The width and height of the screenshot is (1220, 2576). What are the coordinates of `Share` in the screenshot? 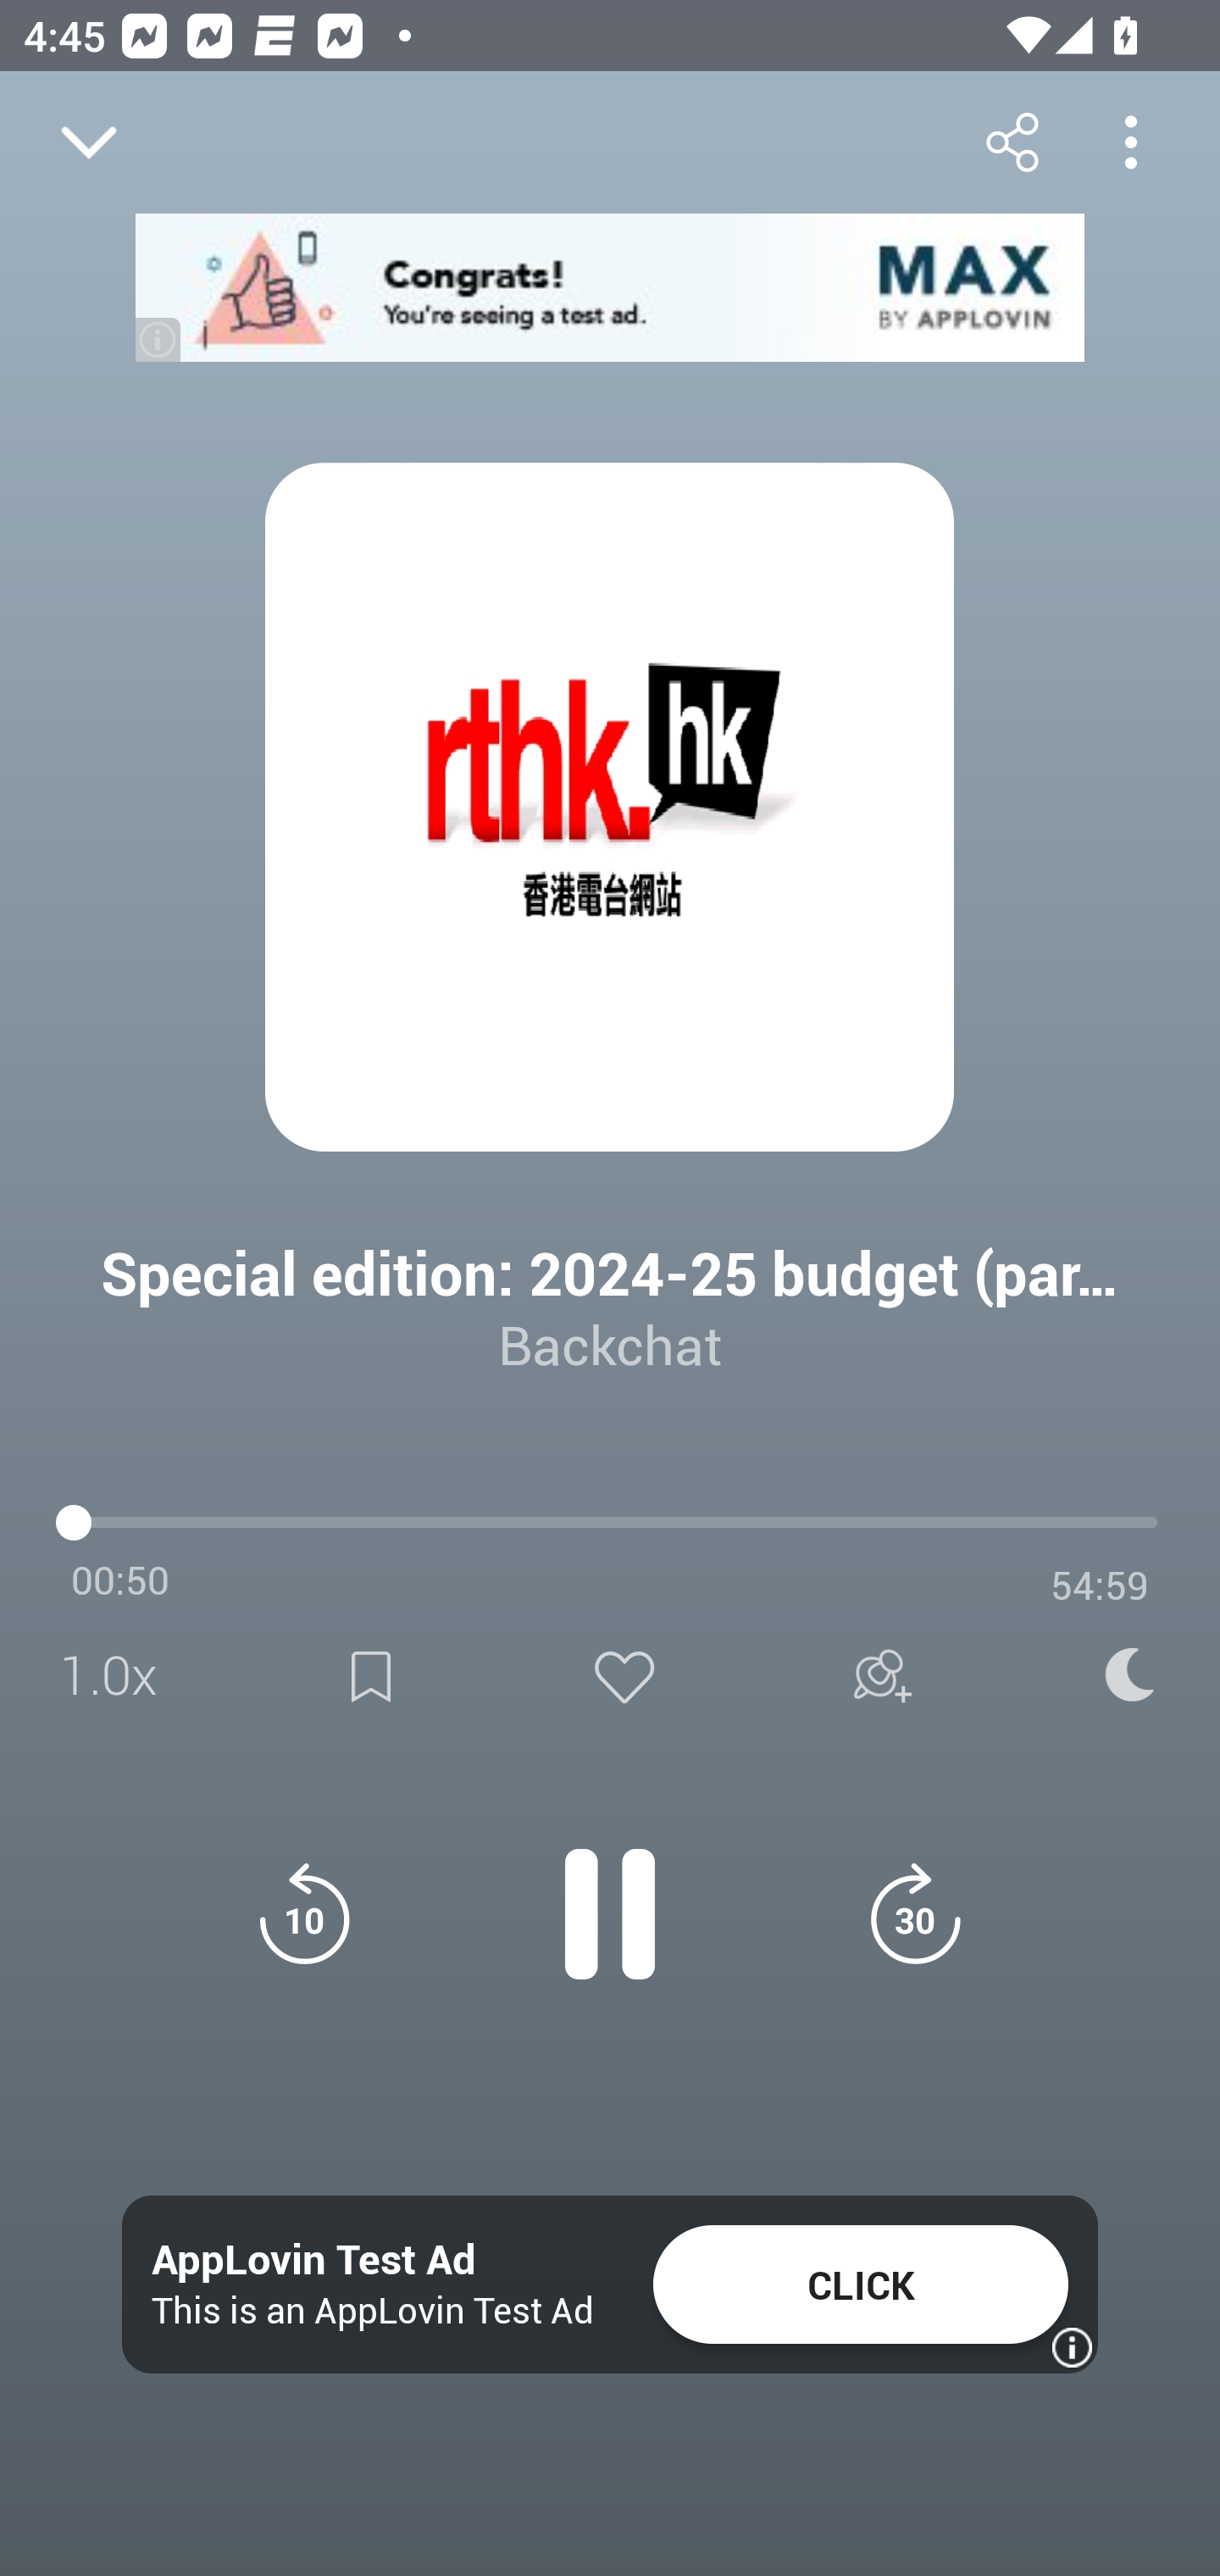 It's located at (1012, 142).